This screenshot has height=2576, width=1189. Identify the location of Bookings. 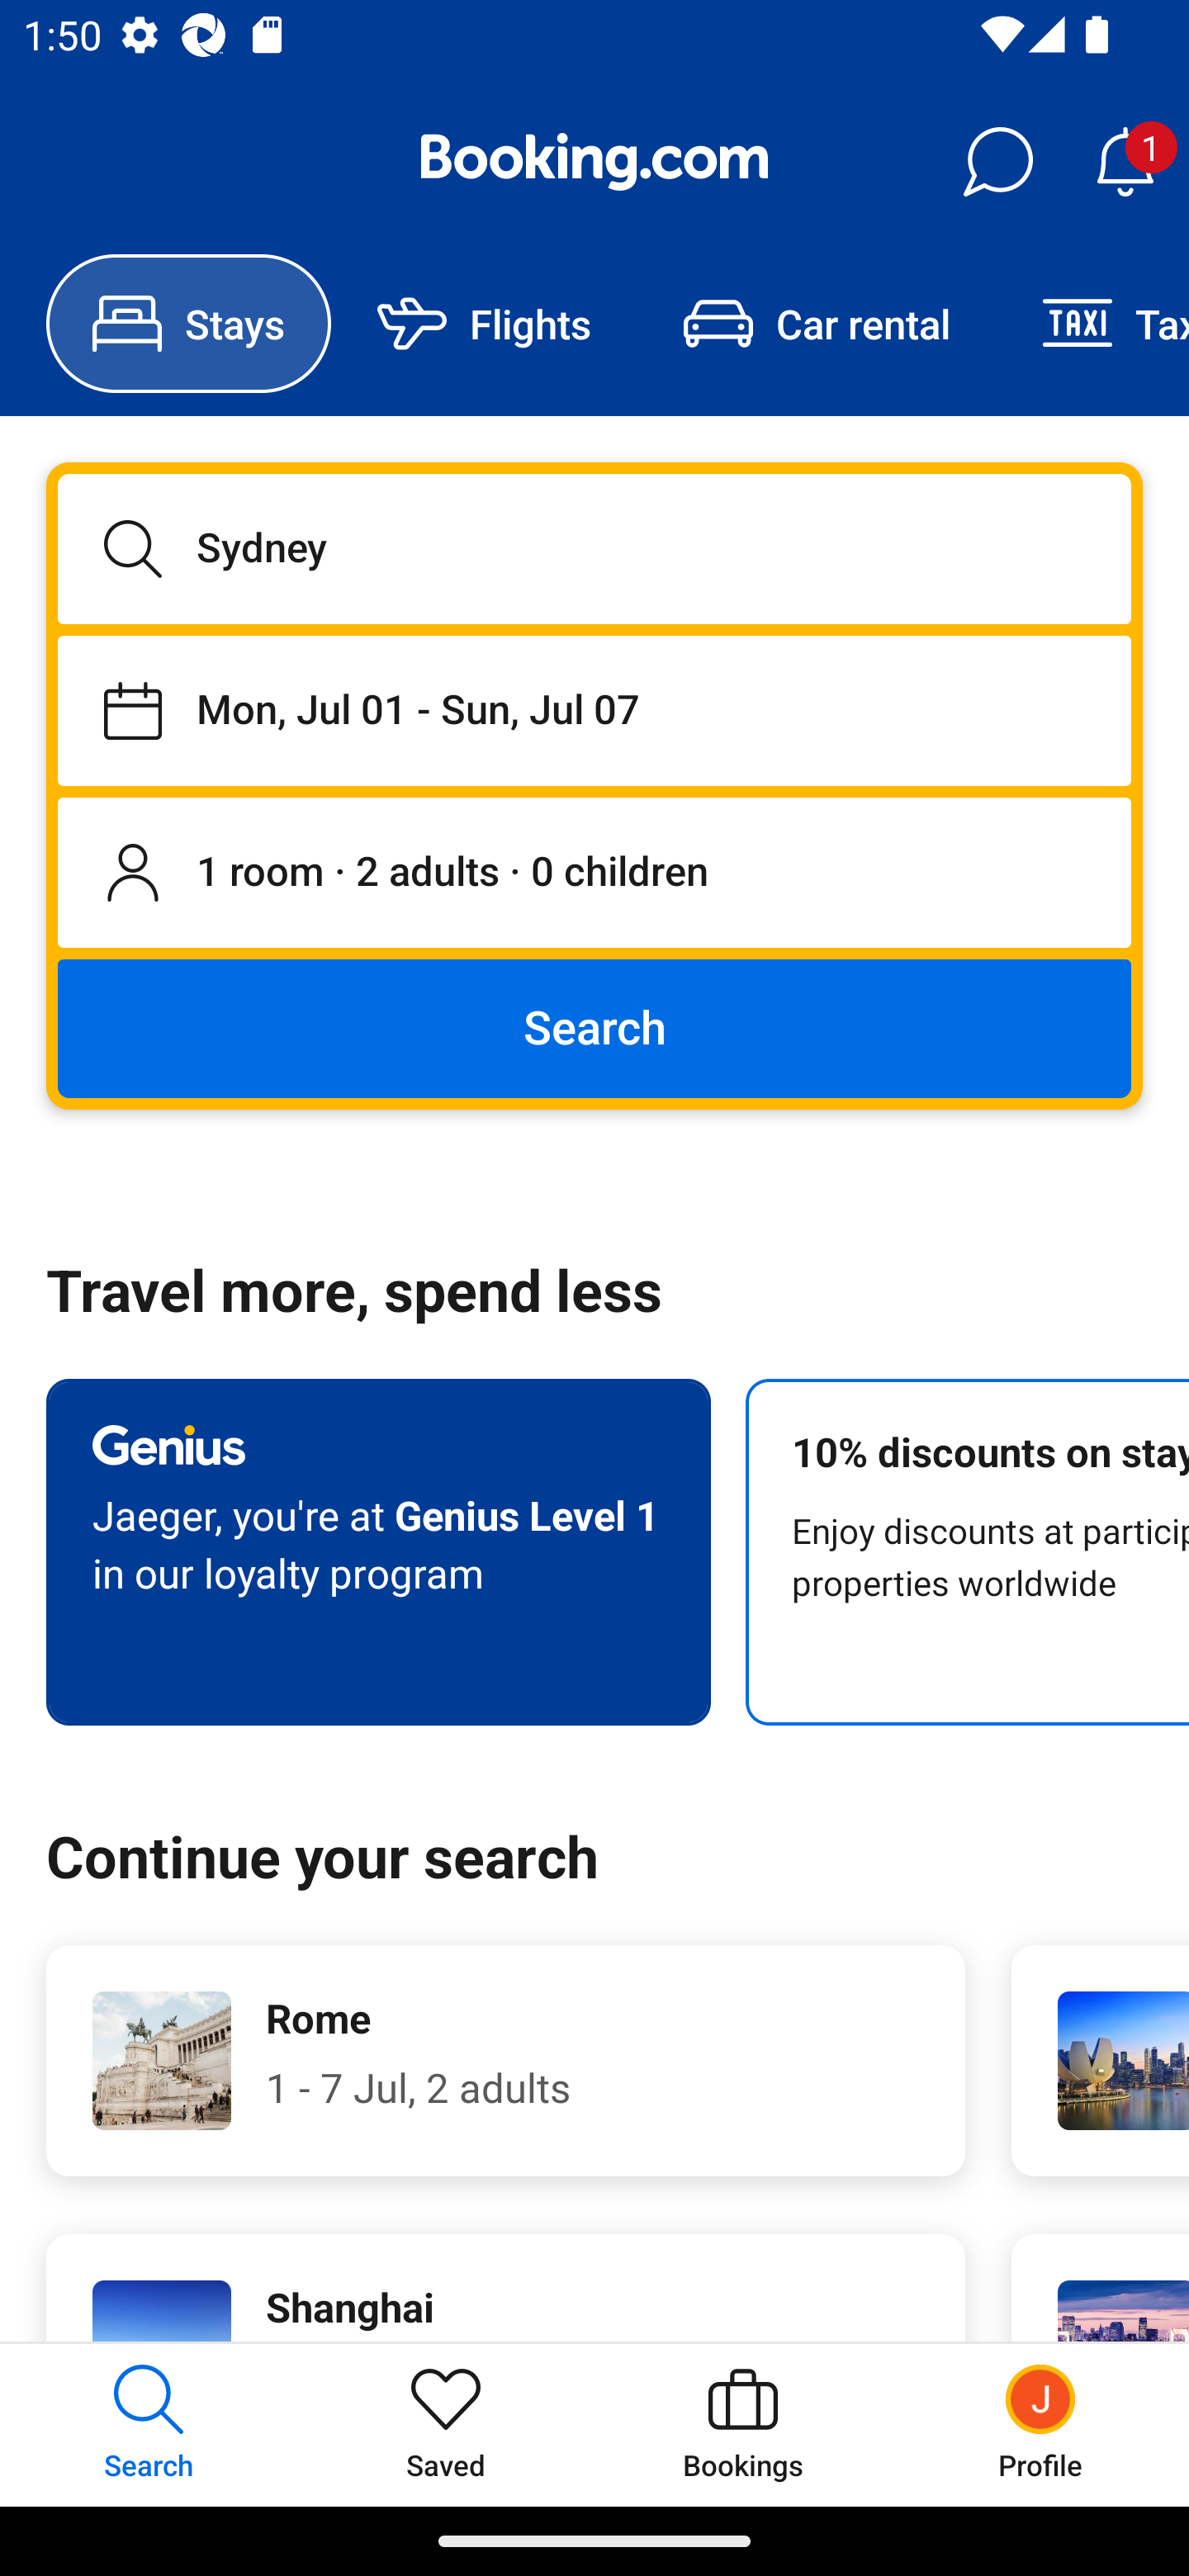
(743, 2424).